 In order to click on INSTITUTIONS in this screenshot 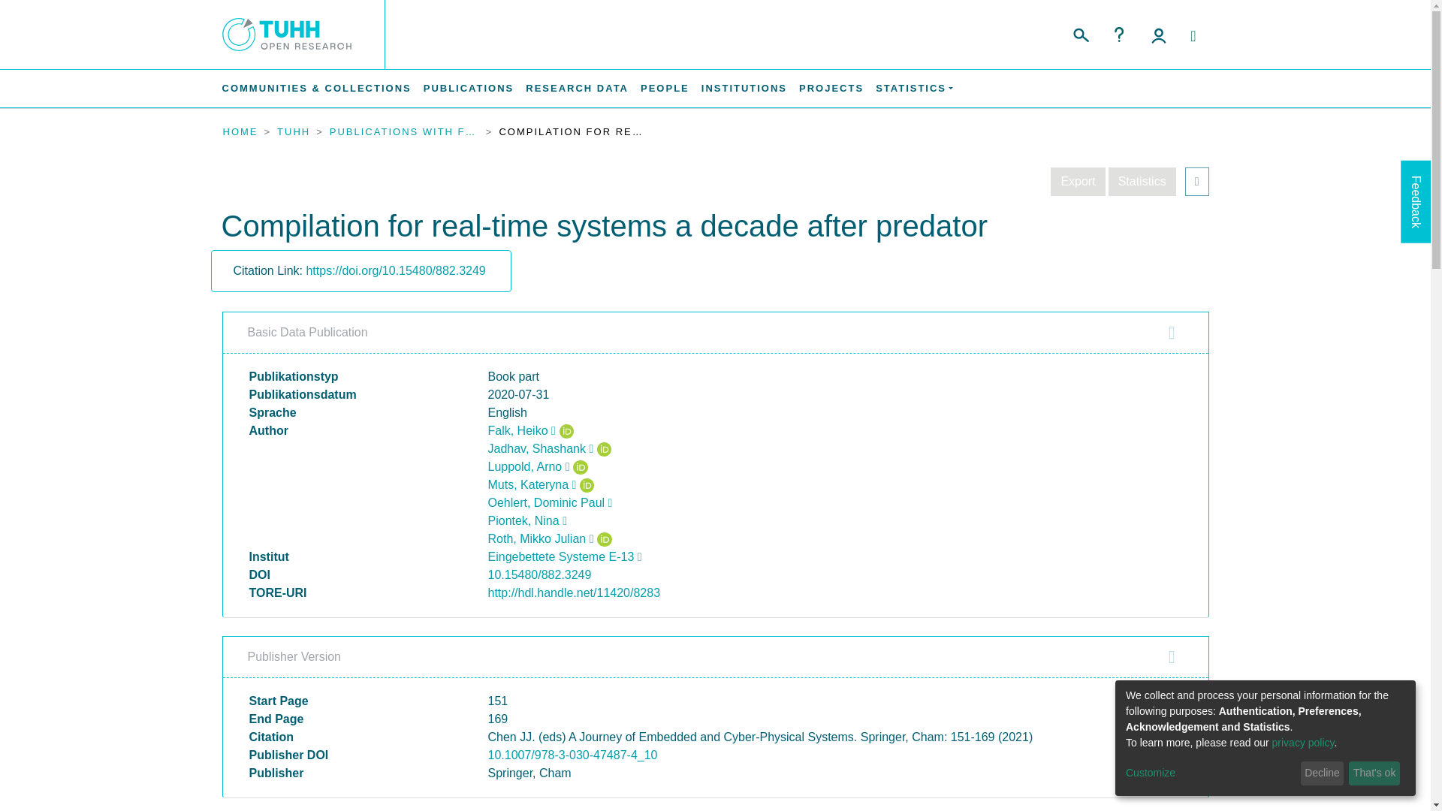, I will do `click(744, 88)`.